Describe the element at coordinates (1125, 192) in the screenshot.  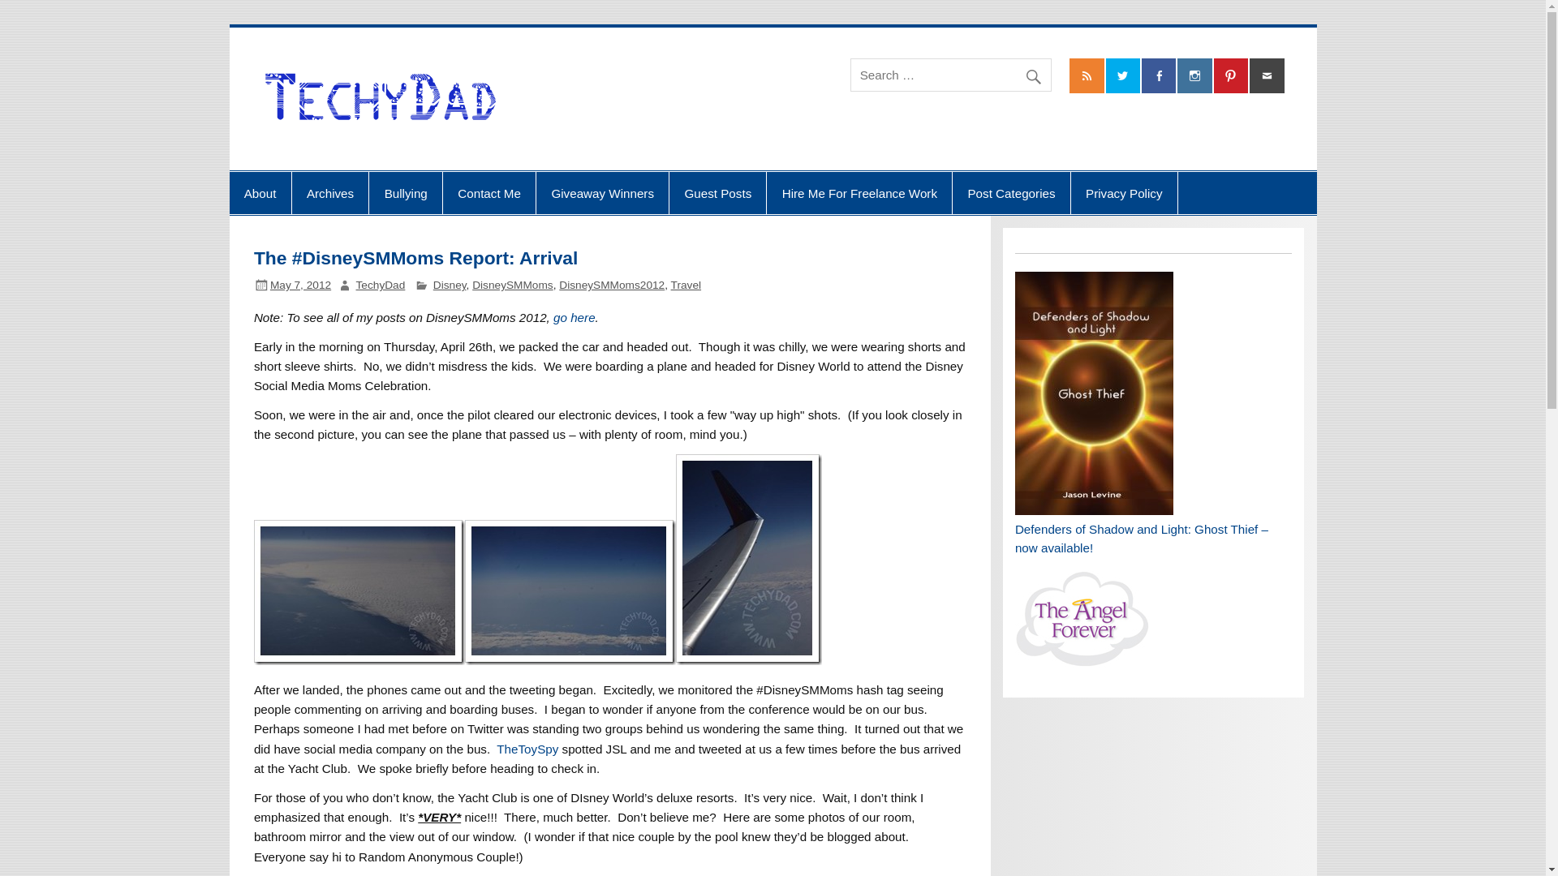
I see `Privacy Policy` at that location.